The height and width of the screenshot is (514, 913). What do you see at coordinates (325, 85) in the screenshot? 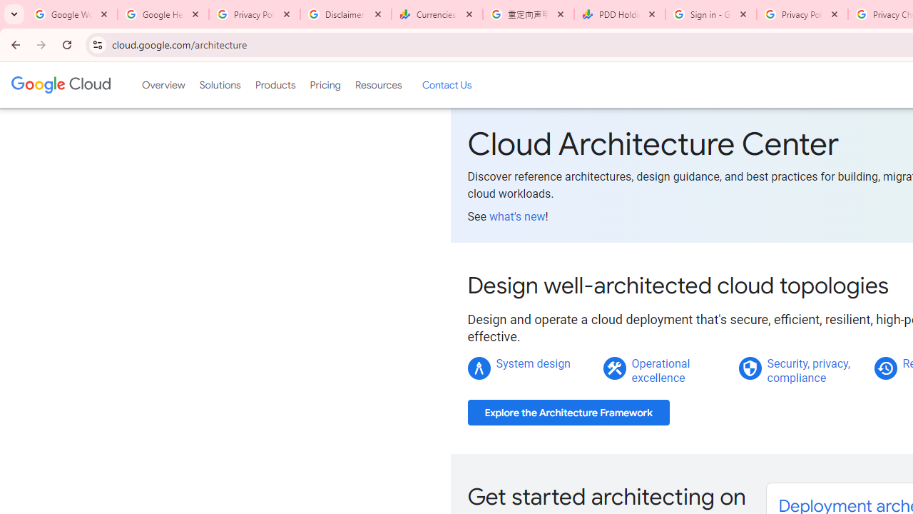
I see `Pricing` at bounding box center [325, 85].